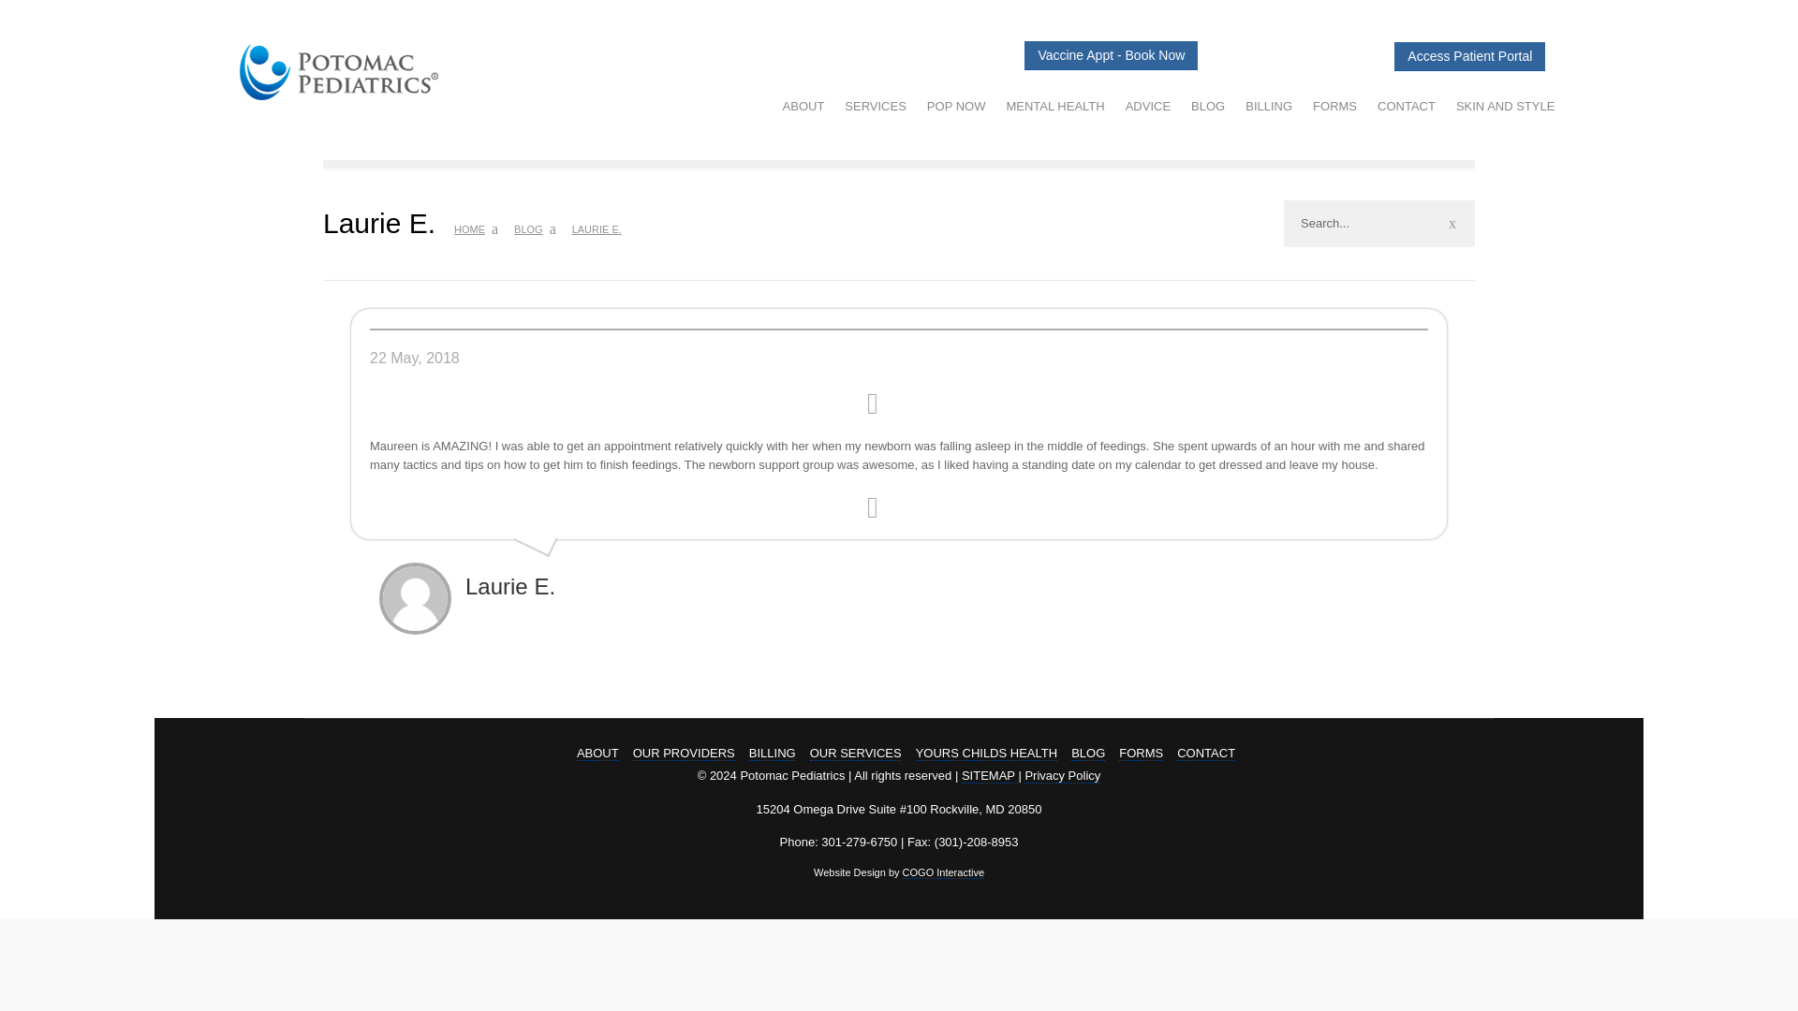  Describe the element at coordinates (1054, 107) in the screenshot. I see `MENTAL HEALTH` at that location.